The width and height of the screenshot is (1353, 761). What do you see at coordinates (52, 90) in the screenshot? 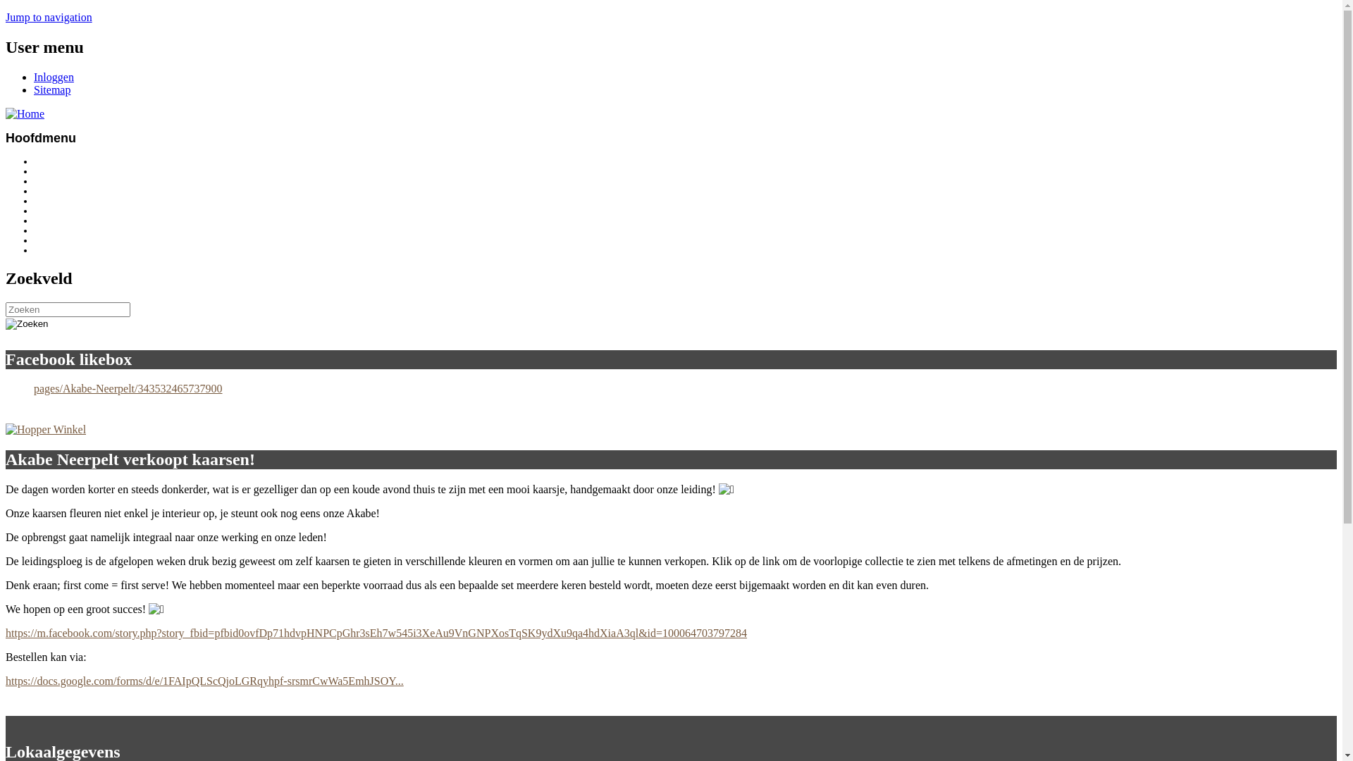
I see `Sitemap` at bounding box center [52, 90].